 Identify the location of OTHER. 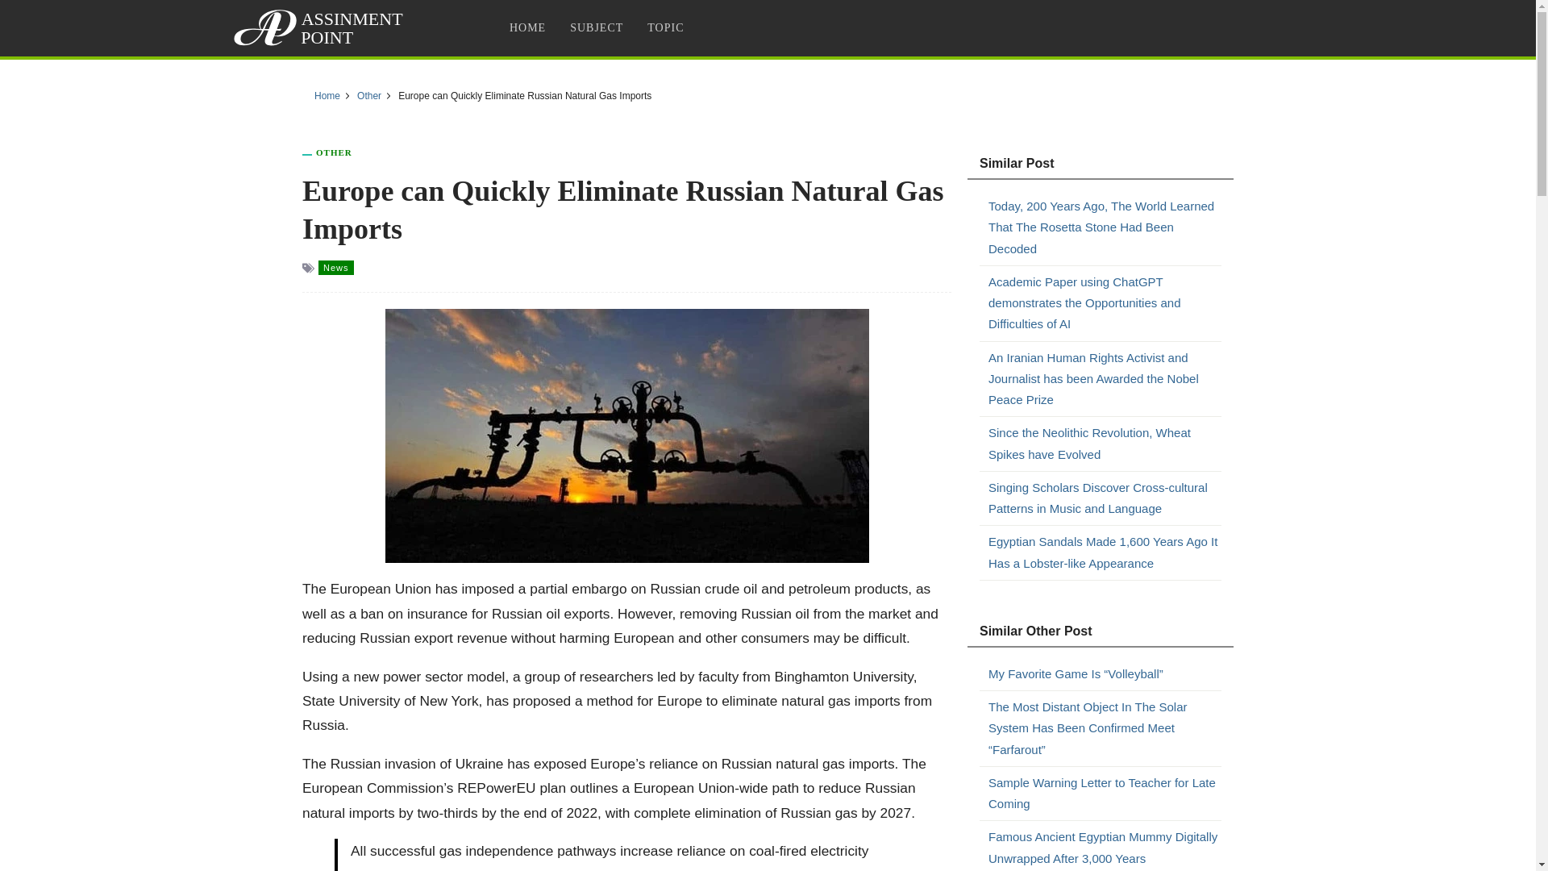
(334, 152).